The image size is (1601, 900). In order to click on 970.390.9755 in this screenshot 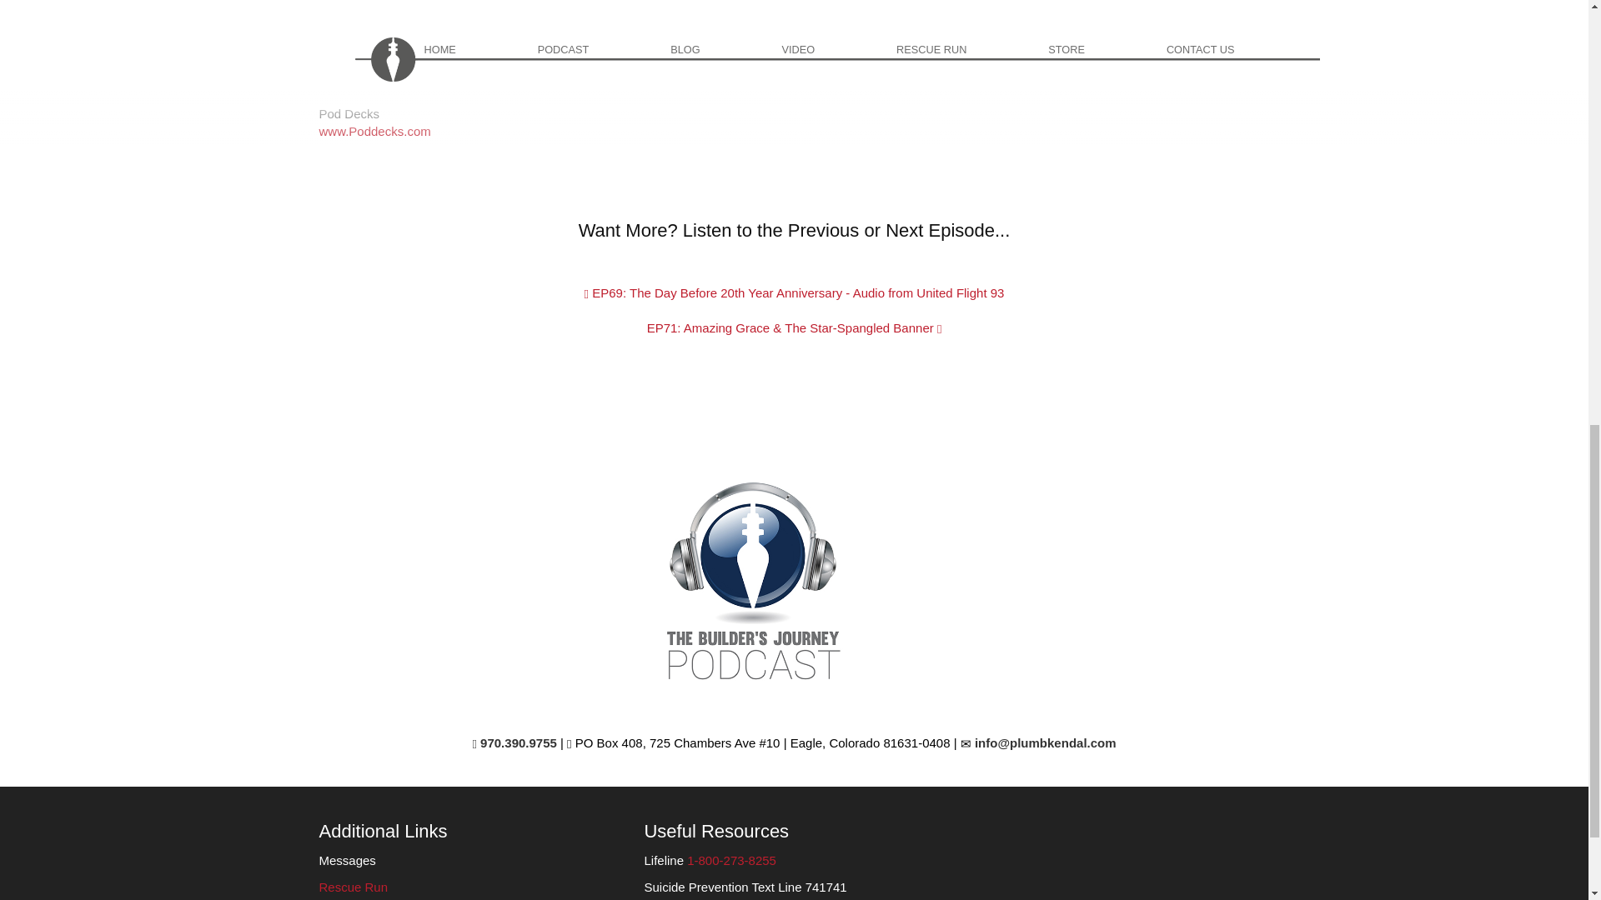, I will do `click(514, 742)`.